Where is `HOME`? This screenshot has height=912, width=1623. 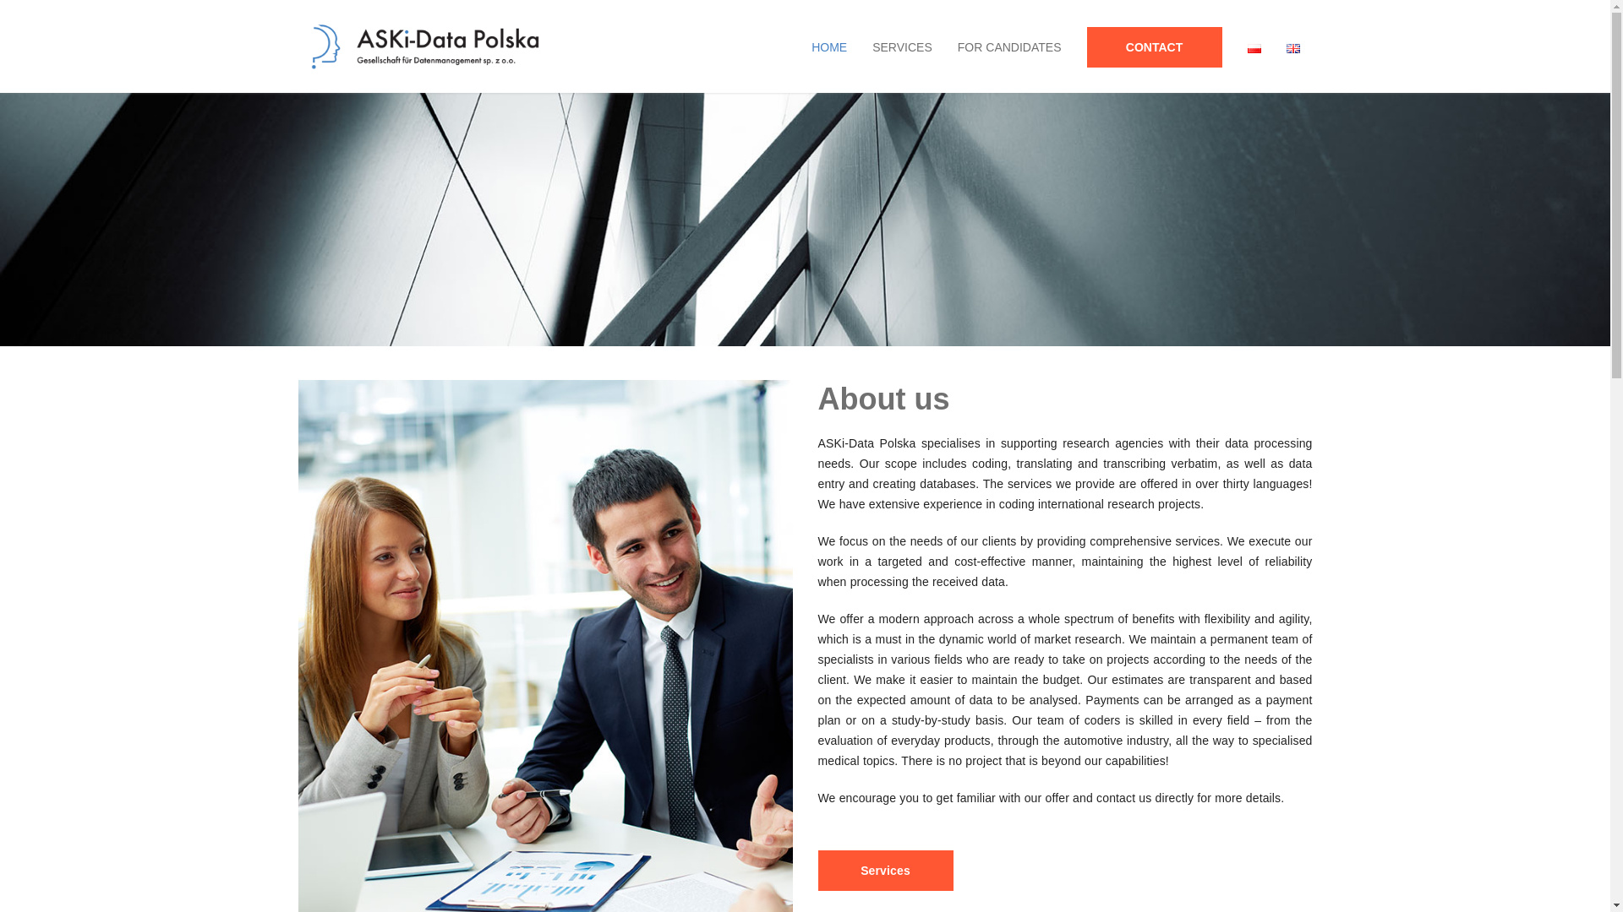
HOME is located at coordinates (828, 46).